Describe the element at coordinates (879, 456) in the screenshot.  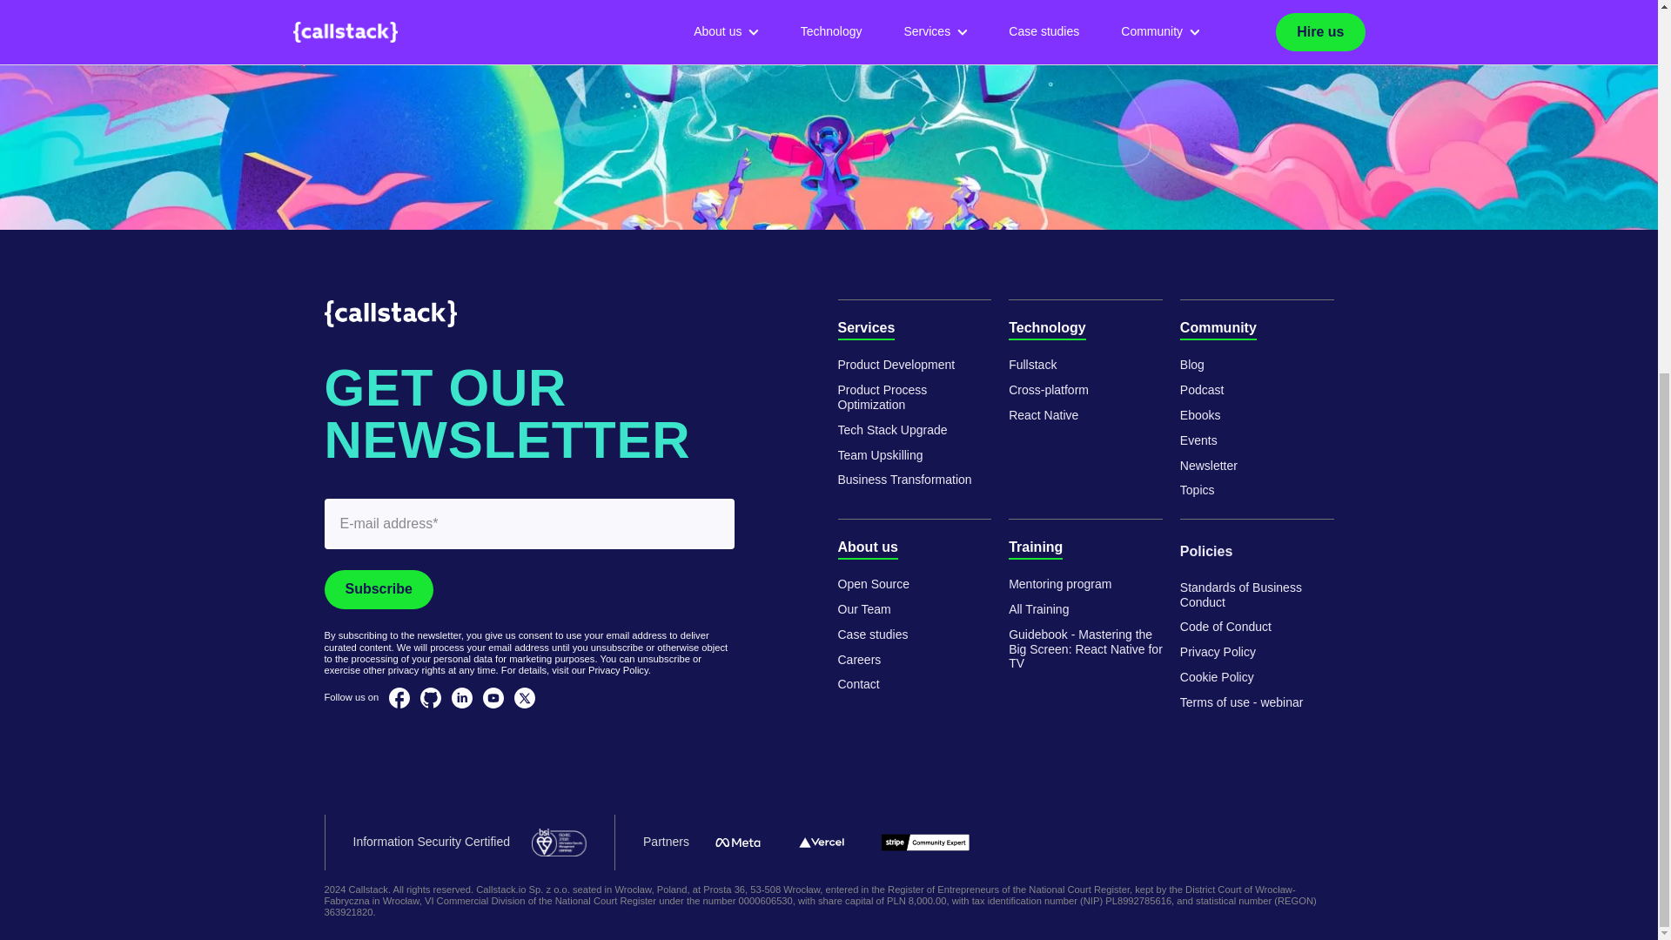
I see `Team Upskilling` at that location.